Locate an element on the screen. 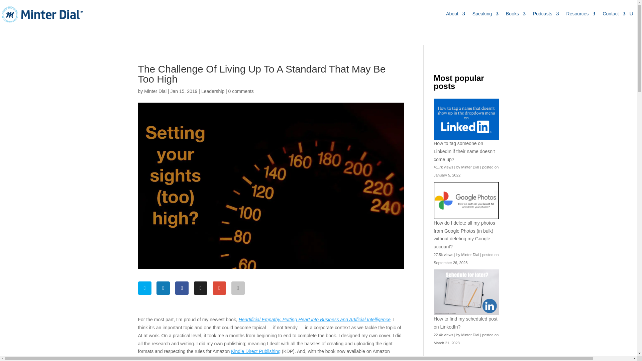 The image size is (642, 361). Podcasts is located at coordinates (546, 13).